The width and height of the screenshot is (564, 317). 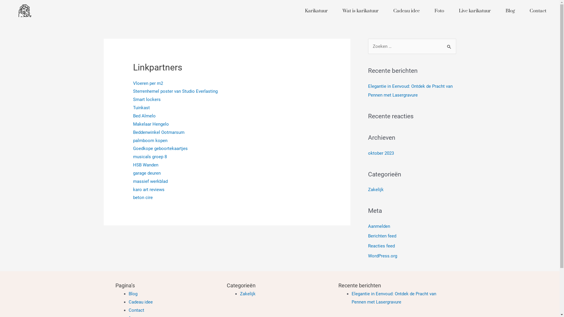 What do you see at coordinates (151, 124) in the screenshot?
I see `Makelaar Hengelo` at bounding box center [151, 124].